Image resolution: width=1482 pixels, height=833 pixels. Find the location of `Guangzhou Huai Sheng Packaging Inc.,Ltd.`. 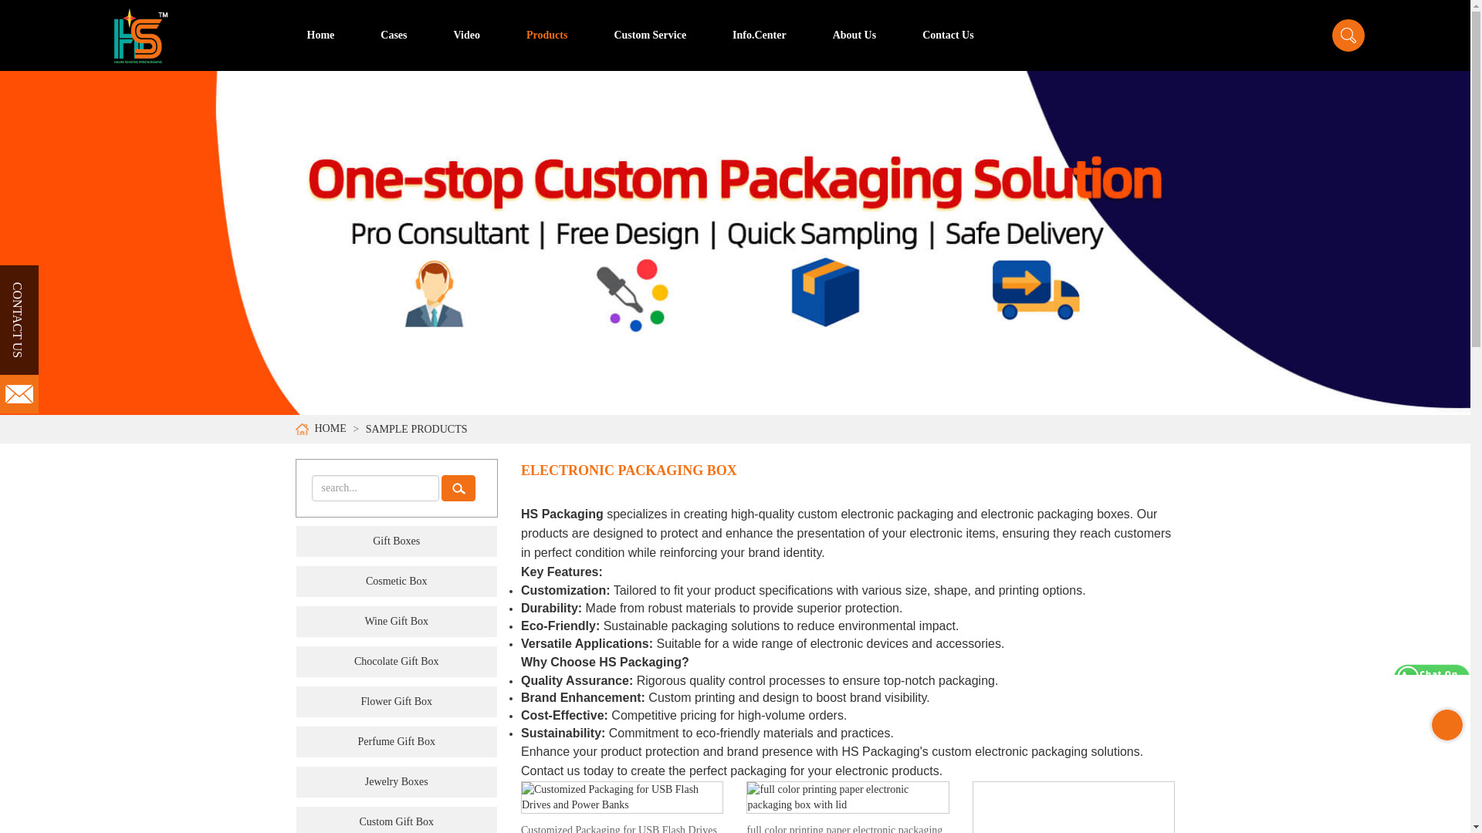

Guangzhou Huai Sheng Packaging Inc.,Ltd. is located at coordinates (140, 35).